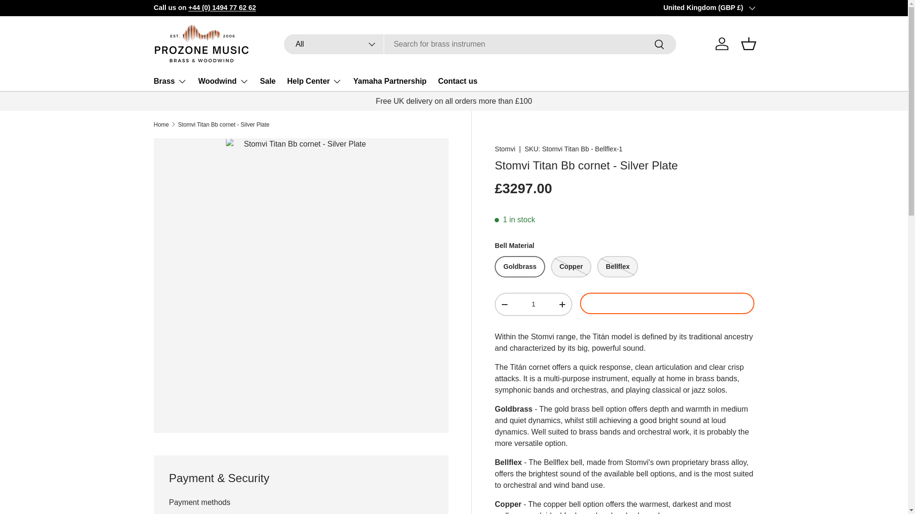 This screenshot has width=915, height=514. I want to click on Basket, so click(748, 44).